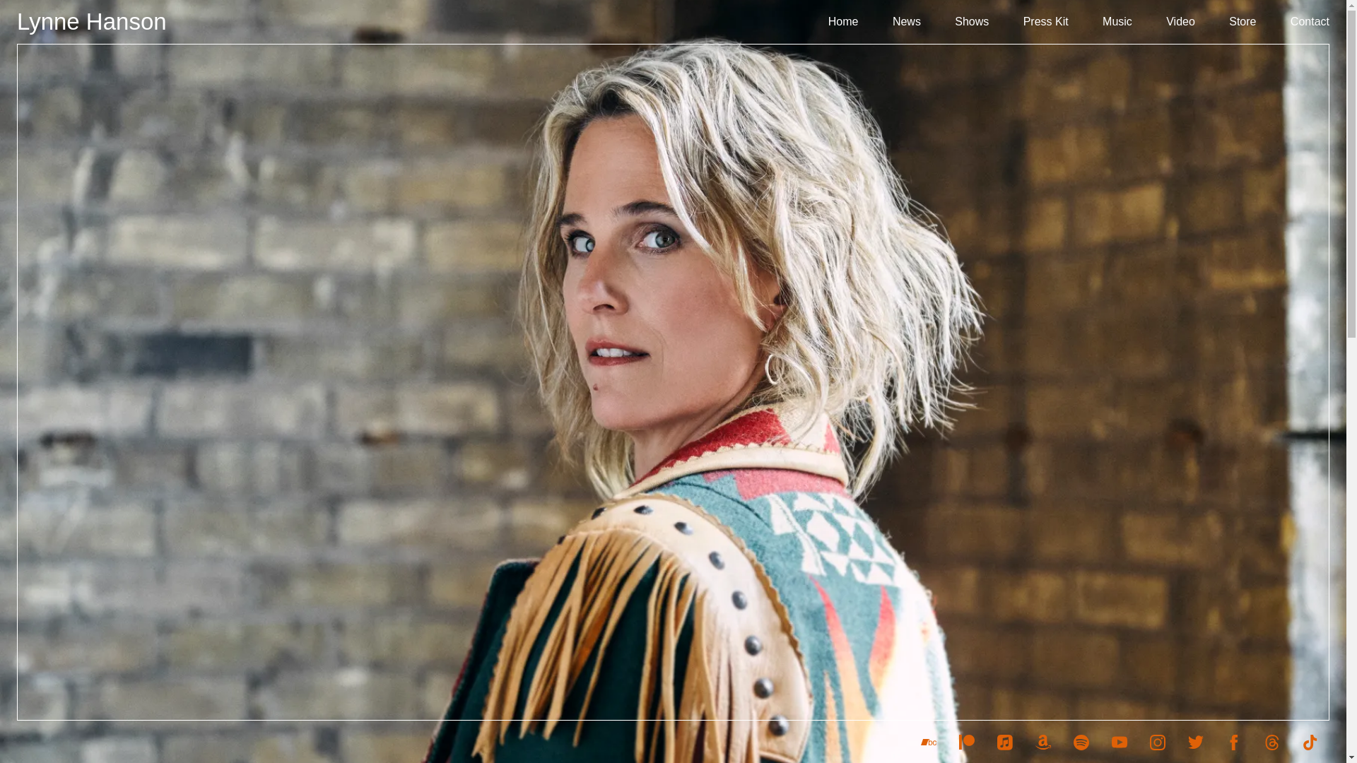 Image resolution: width=1357 pixels, height=763 pixels. Describe the element at coordinates (1310, 22) in the screenshot. I see `Contact` at that location.